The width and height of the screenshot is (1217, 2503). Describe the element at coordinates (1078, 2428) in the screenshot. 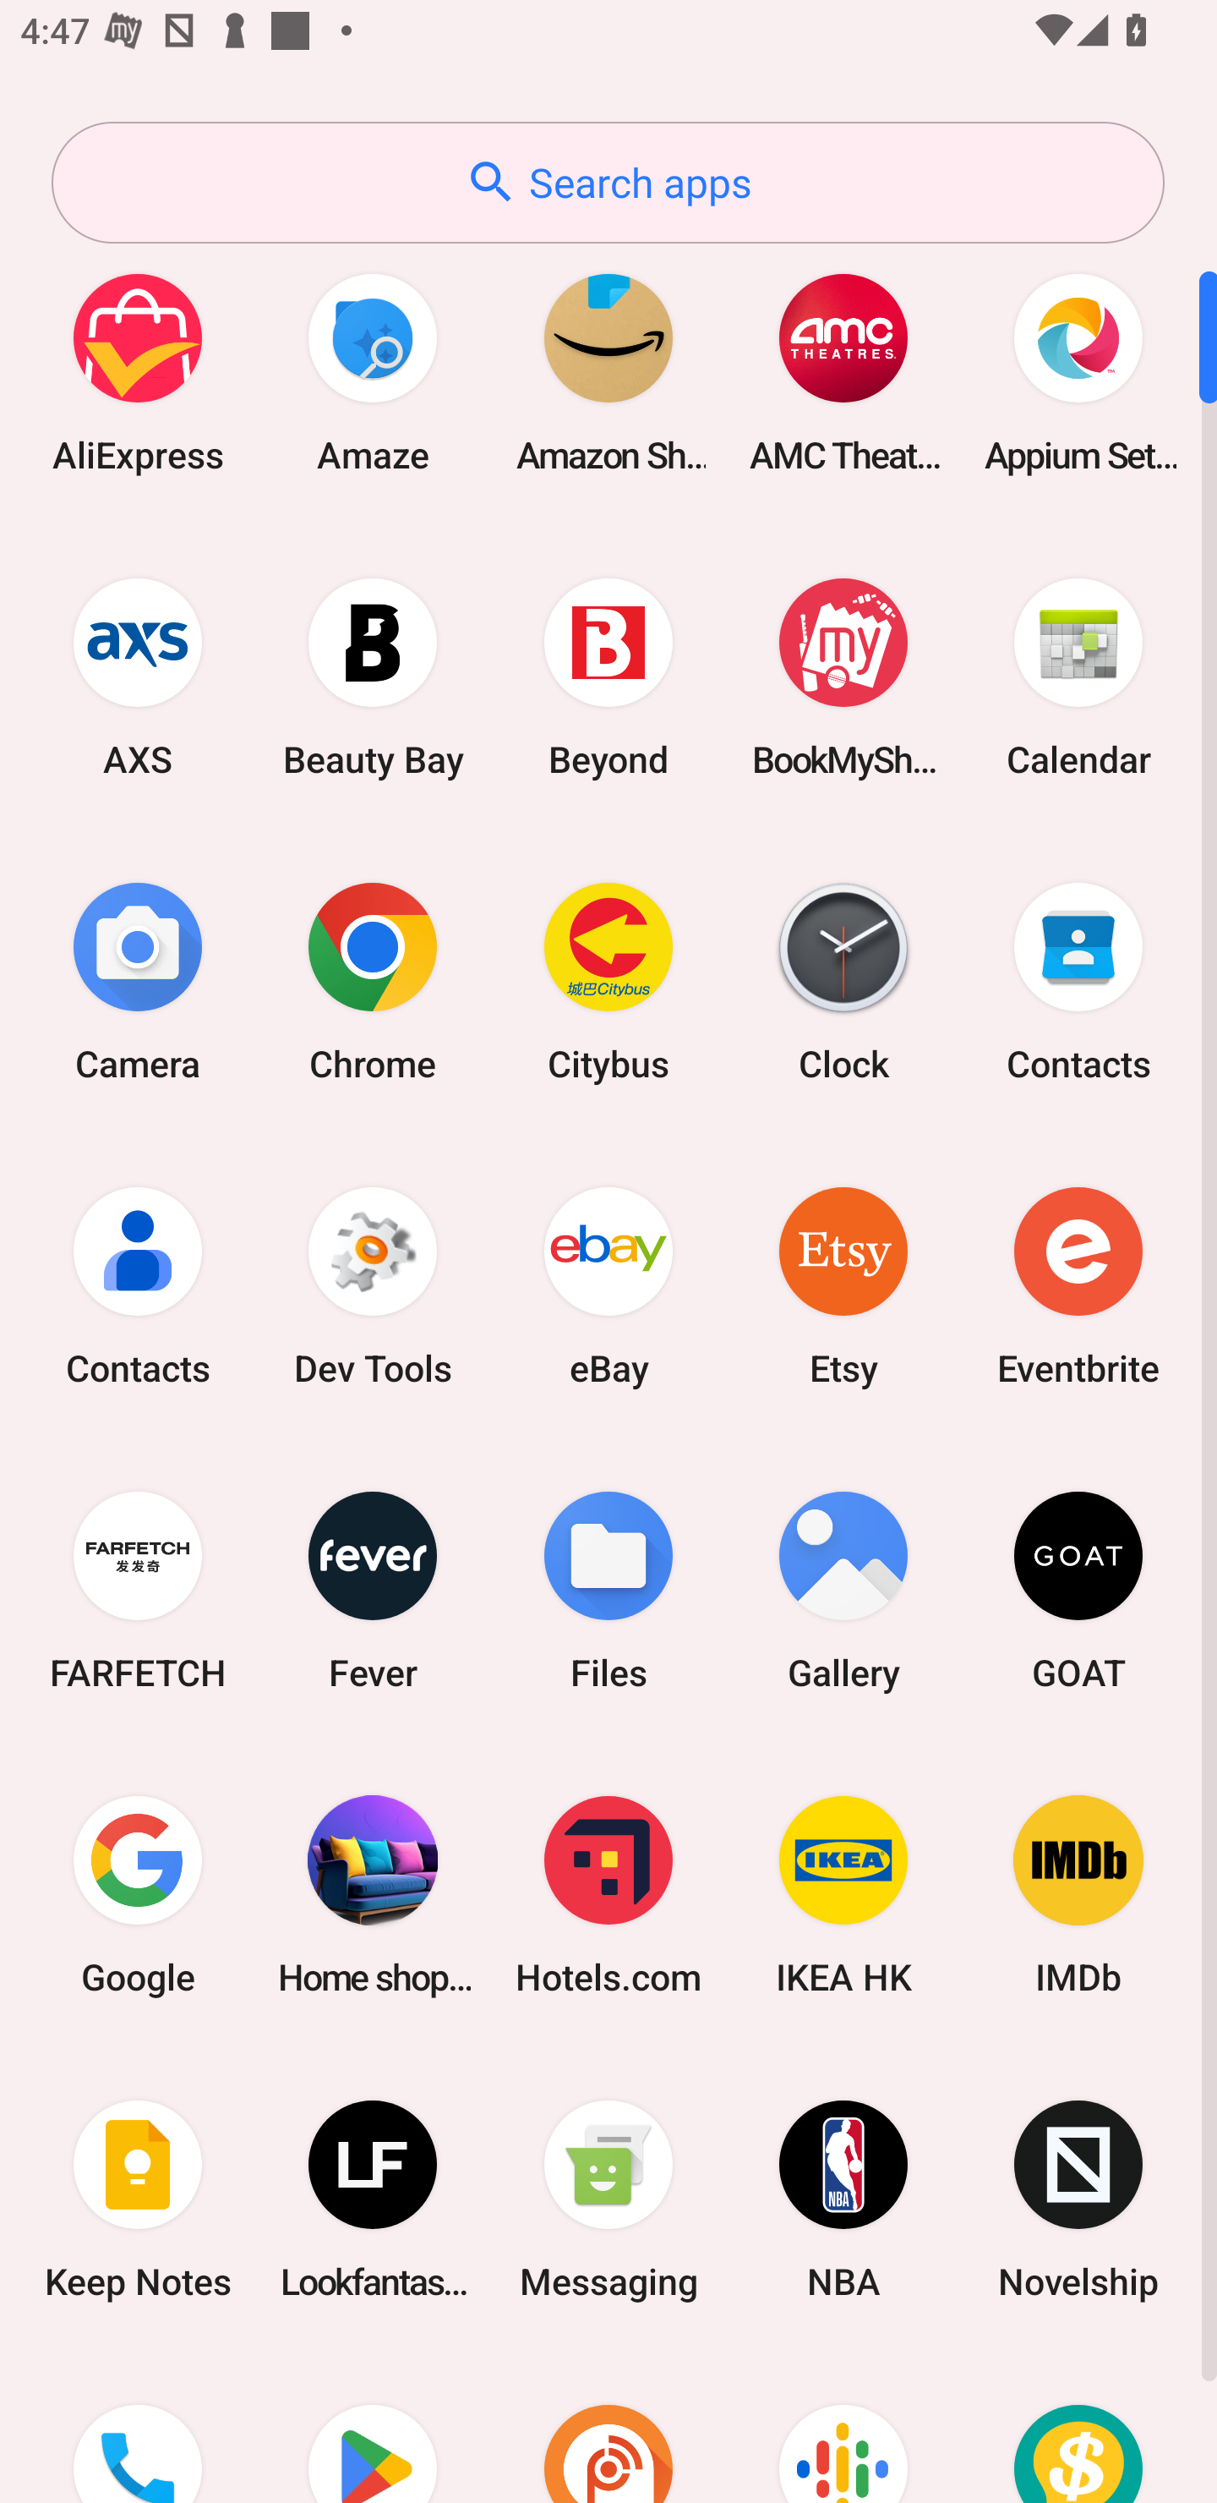

I see `Price` at that location.